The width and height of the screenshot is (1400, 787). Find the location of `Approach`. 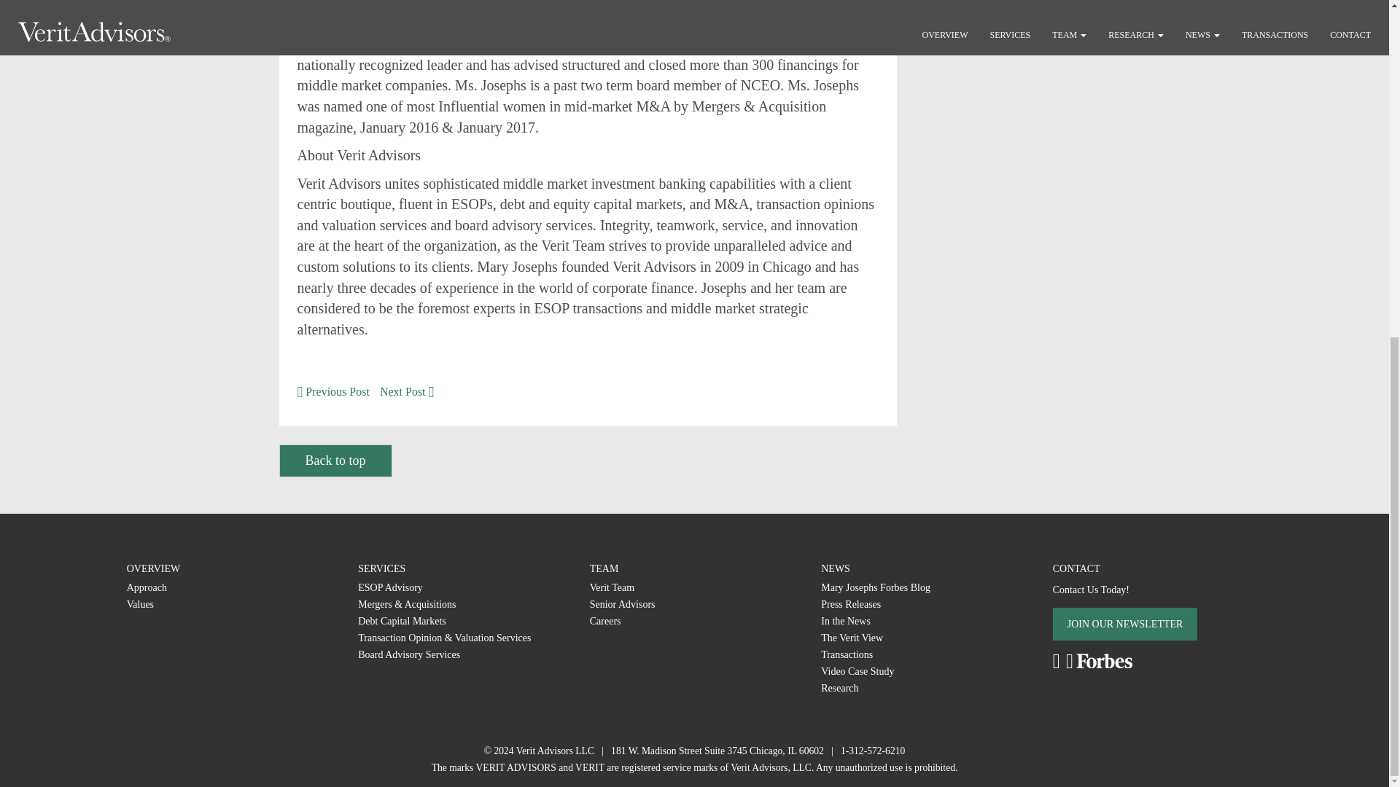

Approach is located at coordinates (147, 587).